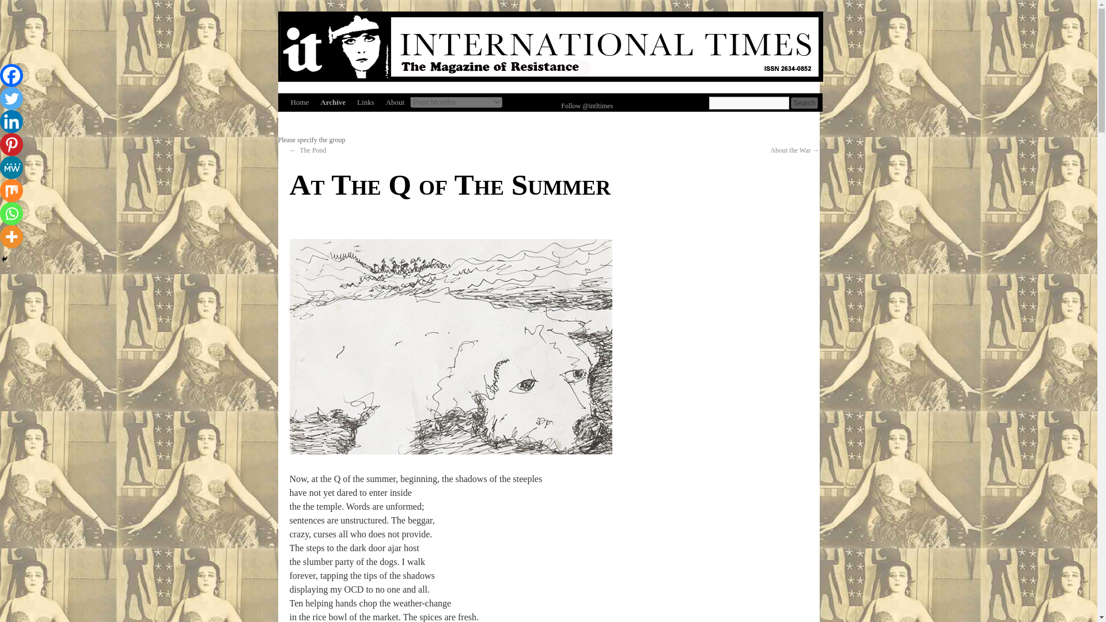 The height and width of the screenshot is (622, 1106). Describe the element at coordinates (366, 103) in the screenshot. I see `Links` at that location.